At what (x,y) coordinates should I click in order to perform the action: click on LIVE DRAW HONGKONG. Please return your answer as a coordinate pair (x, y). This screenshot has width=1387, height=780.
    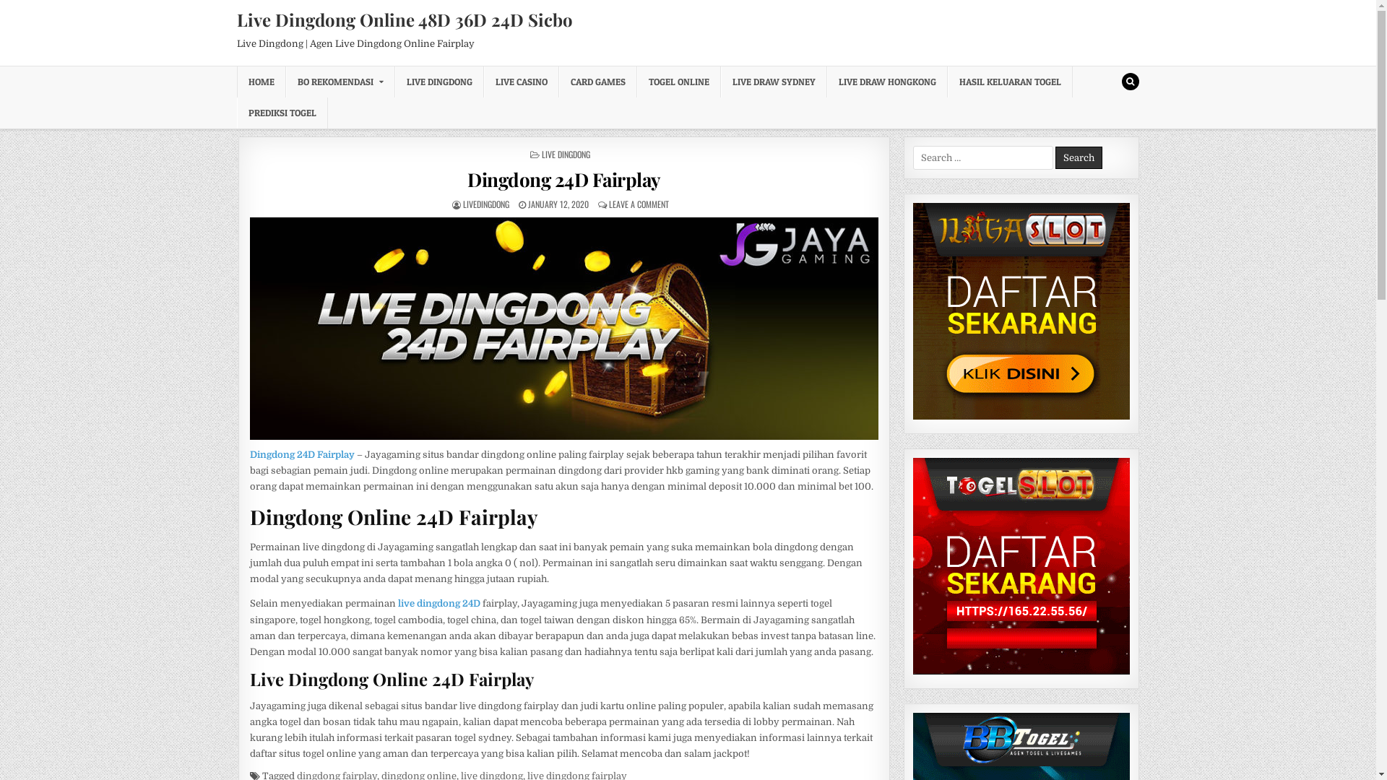
    Looking at the image, I should click on (887, 82).